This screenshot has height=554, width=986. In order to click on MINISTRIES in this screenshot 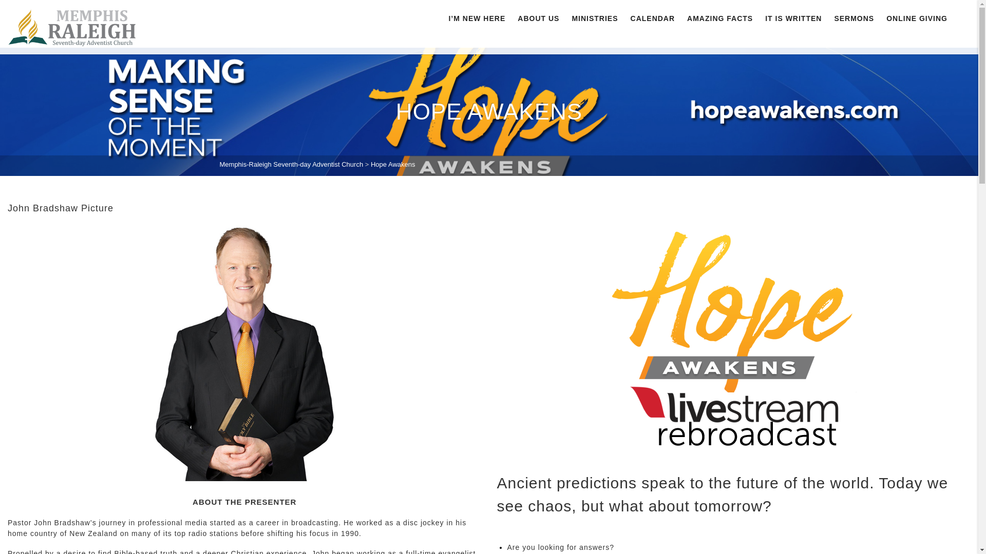, I will do `click(595, 18)`.